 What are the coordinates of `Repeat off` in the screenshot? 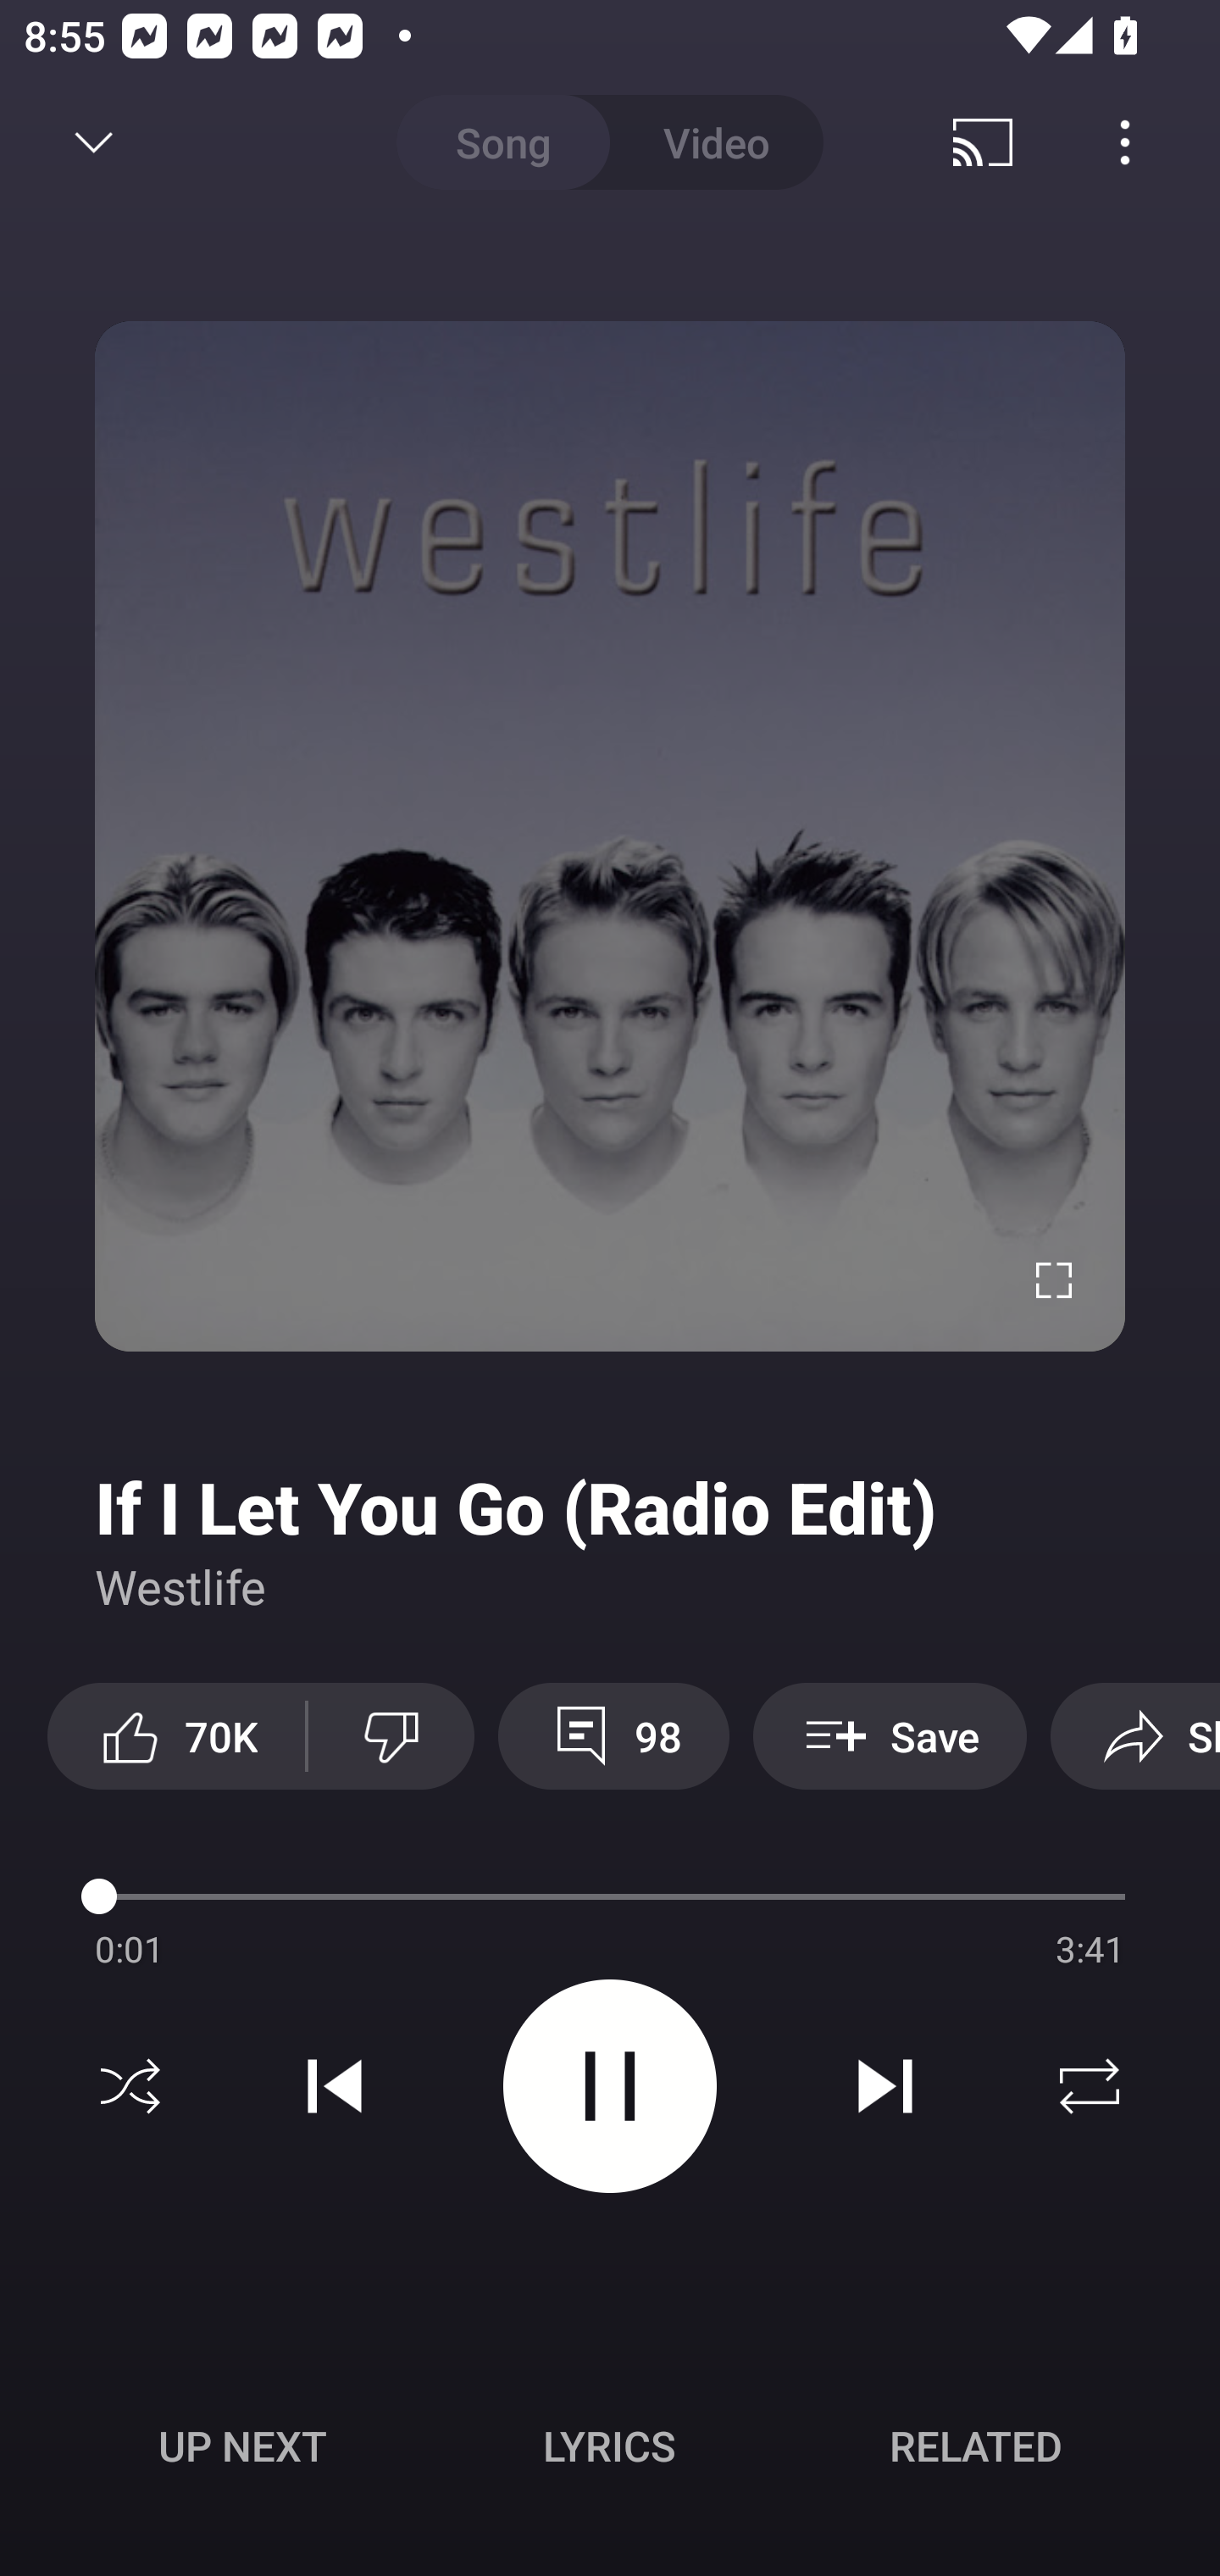 It's located at (1090, 2086).